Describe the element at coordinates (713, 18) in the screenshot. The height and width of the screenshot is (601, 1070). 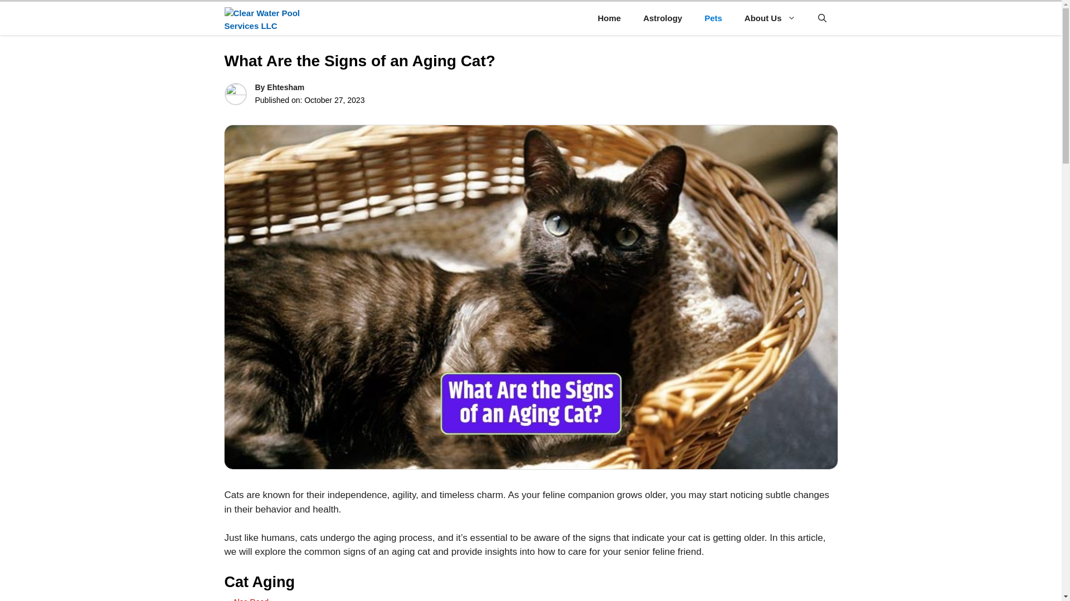
I see `Pets` at that location.